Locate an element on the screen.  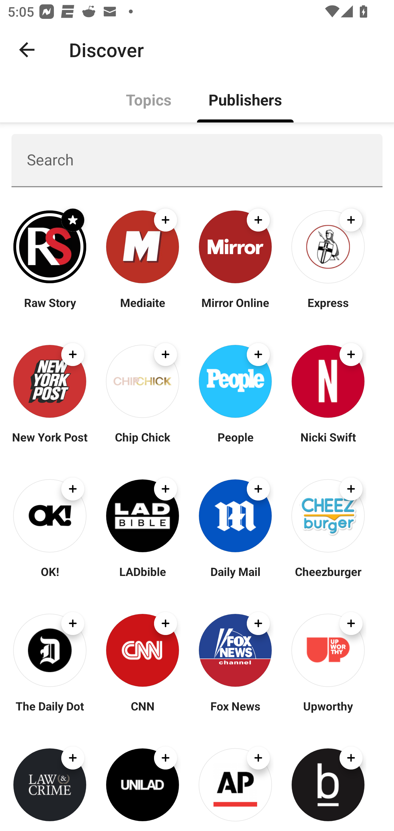
LADbible is located at coordinates (142, 578).